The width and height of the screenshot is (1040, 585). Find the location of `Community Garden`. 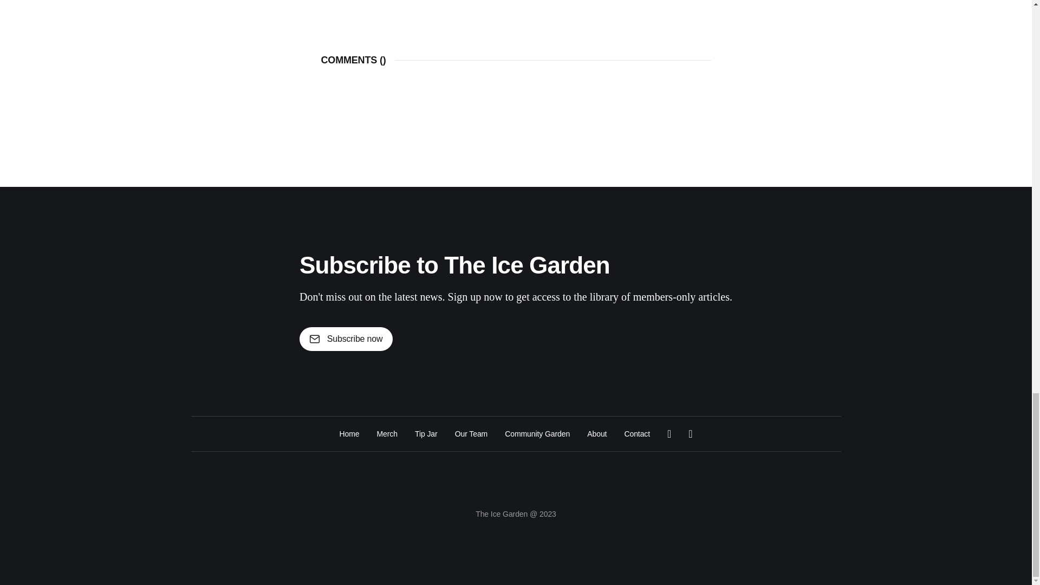

Community Garden is located at coordinates (537, 433).